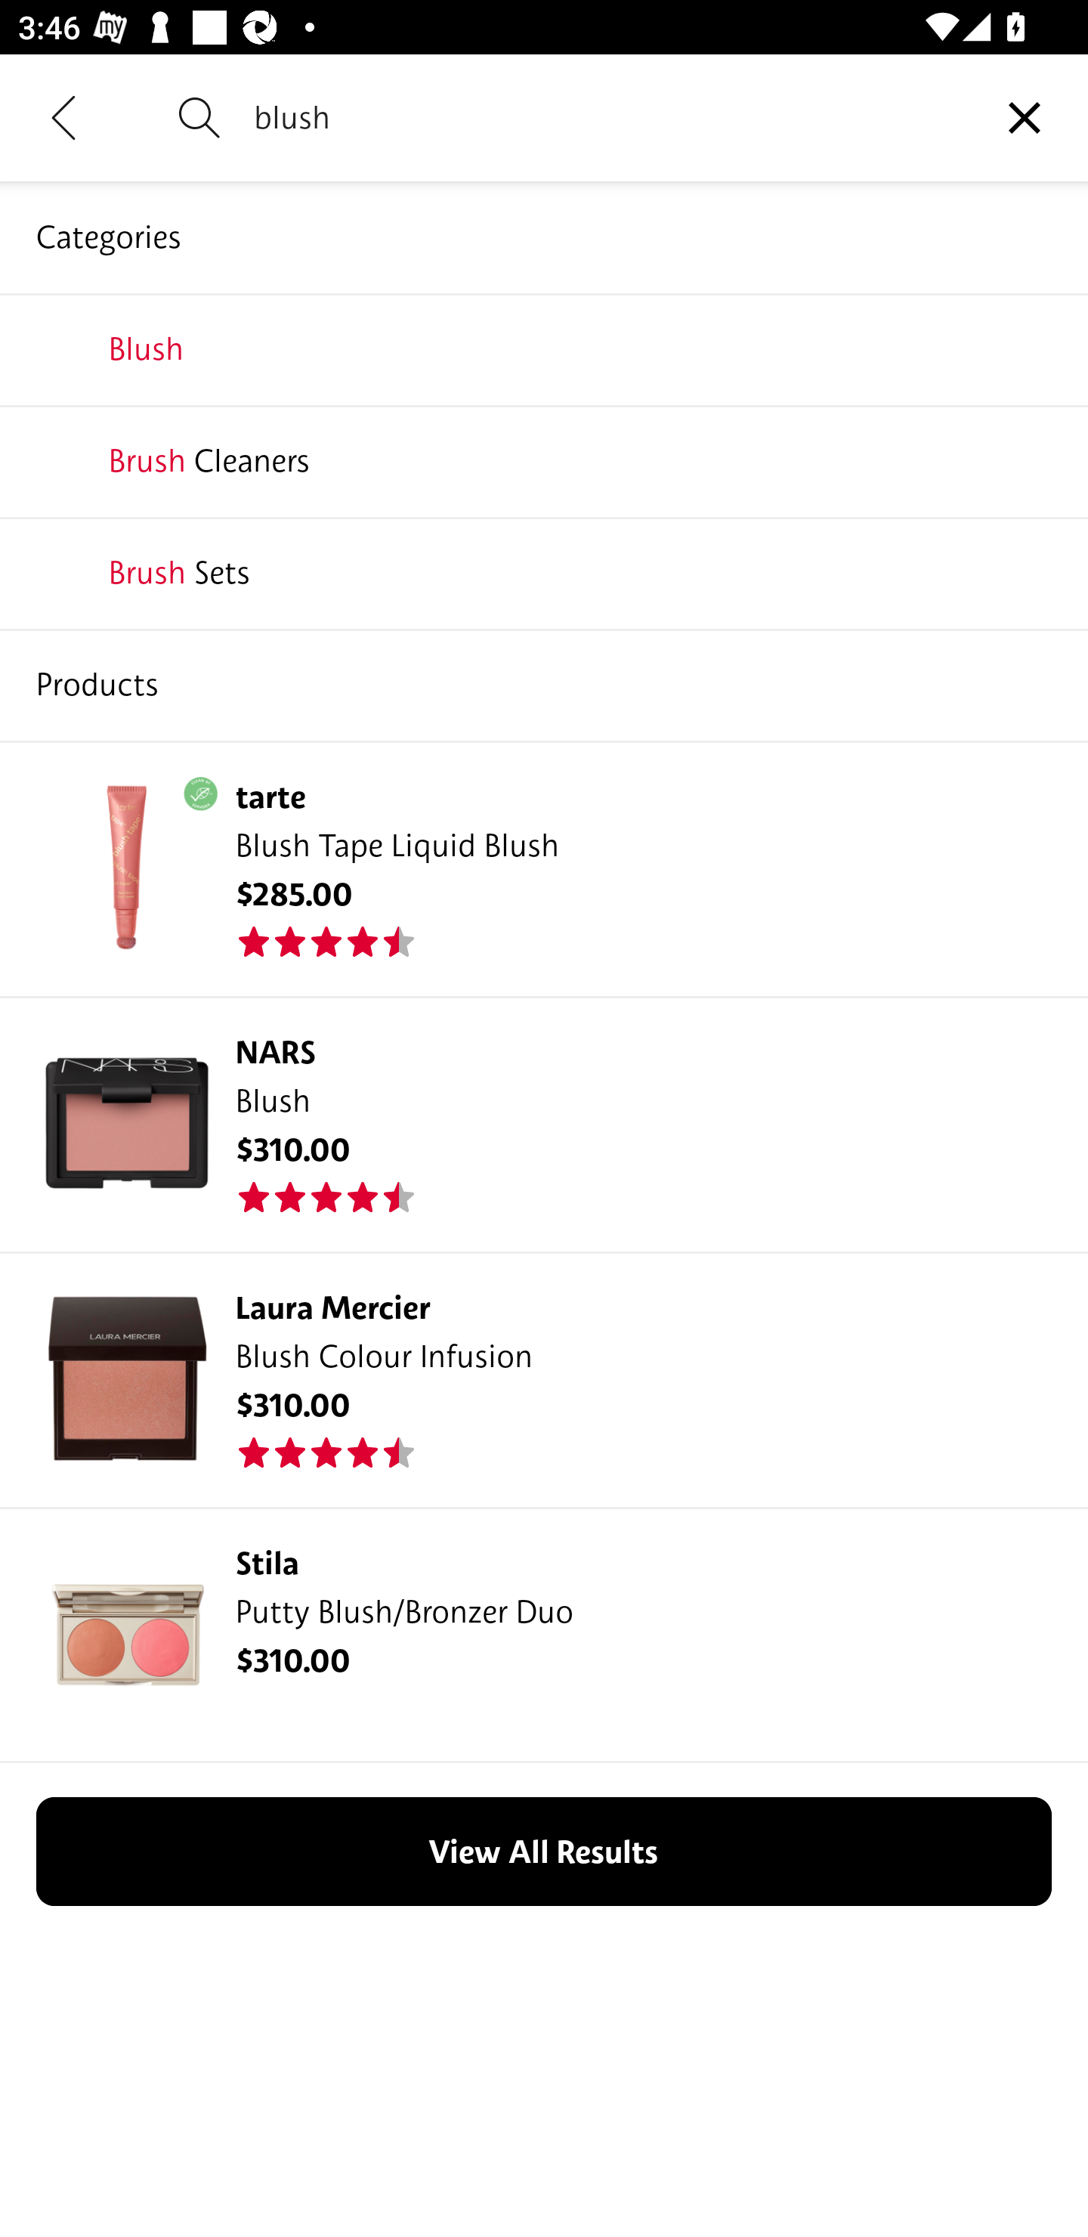 The image size is (1088, 2237). I want to click on sephora collection, so click(544, 348).